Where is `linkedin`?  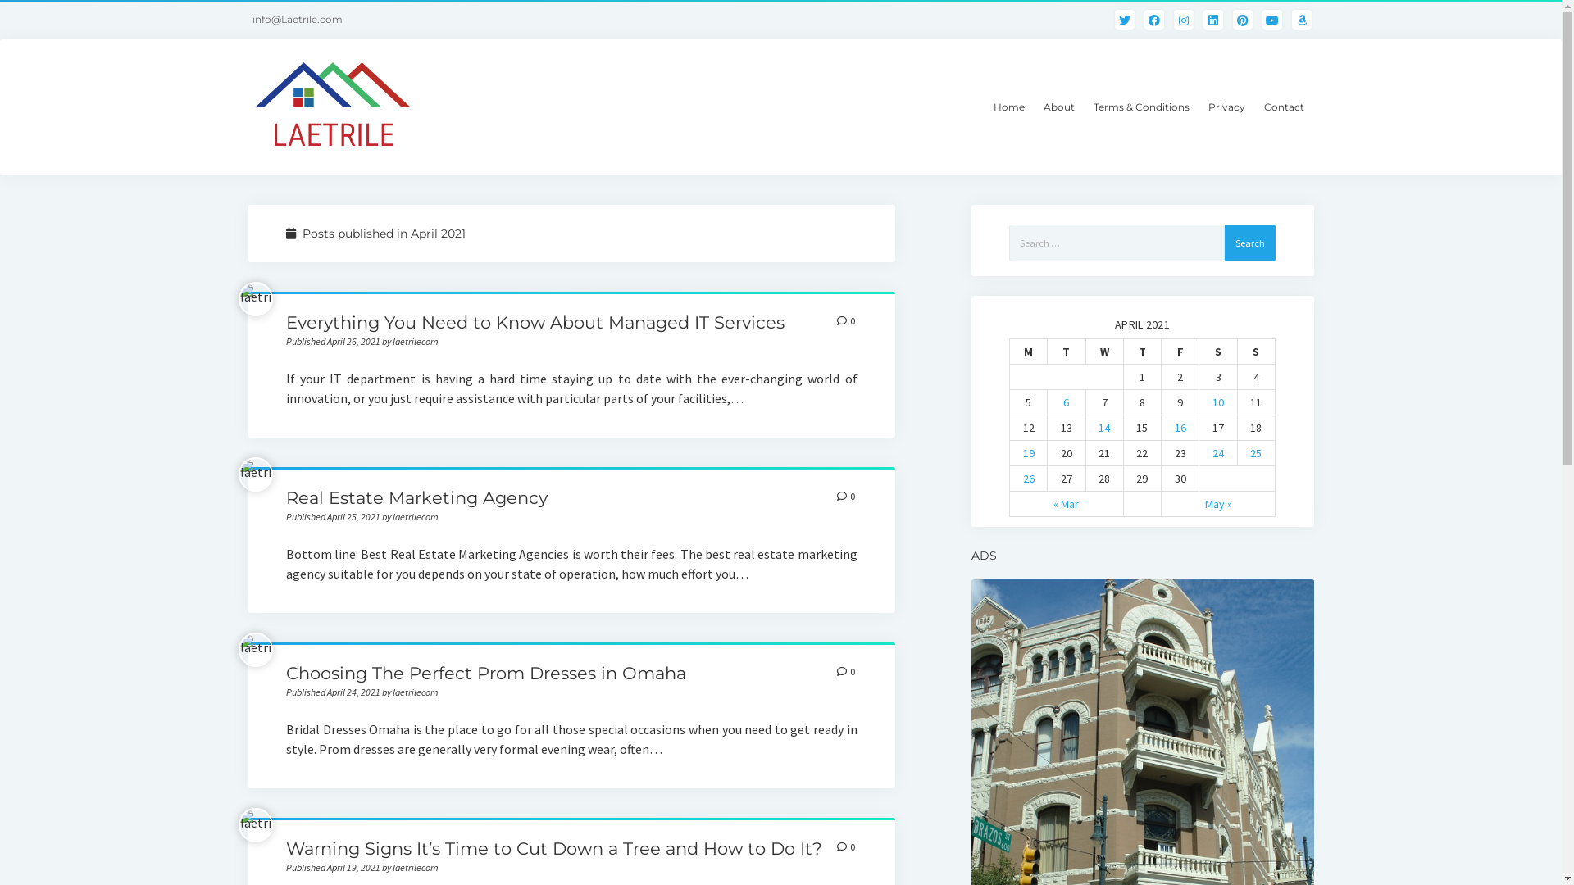 linkedin is located at coordinates (1213, 20).